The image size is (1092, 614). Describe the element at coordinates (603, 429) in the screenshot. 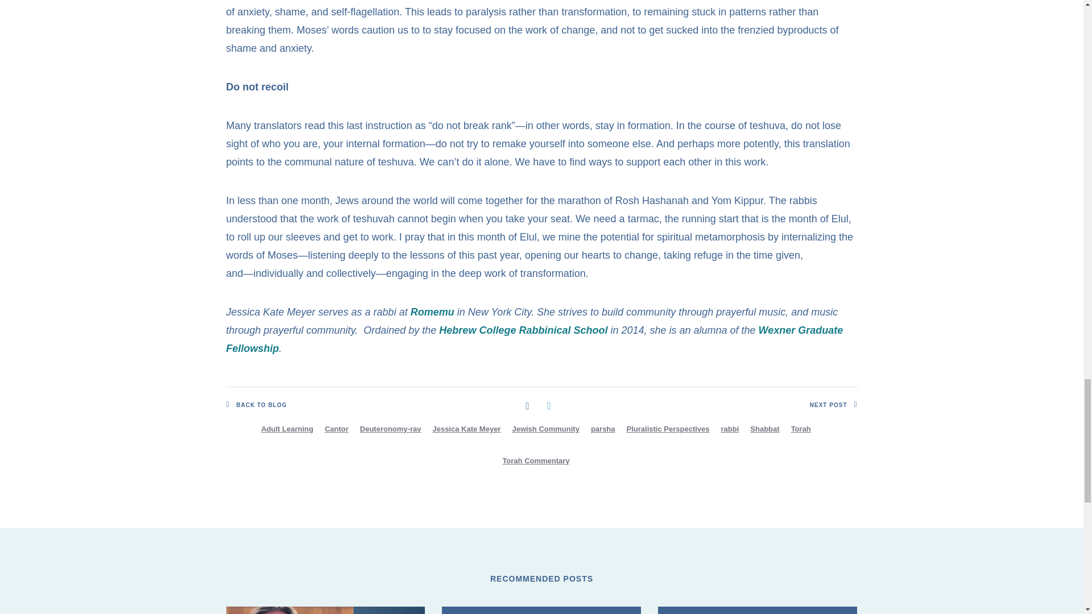

I see `parsha` at that location.